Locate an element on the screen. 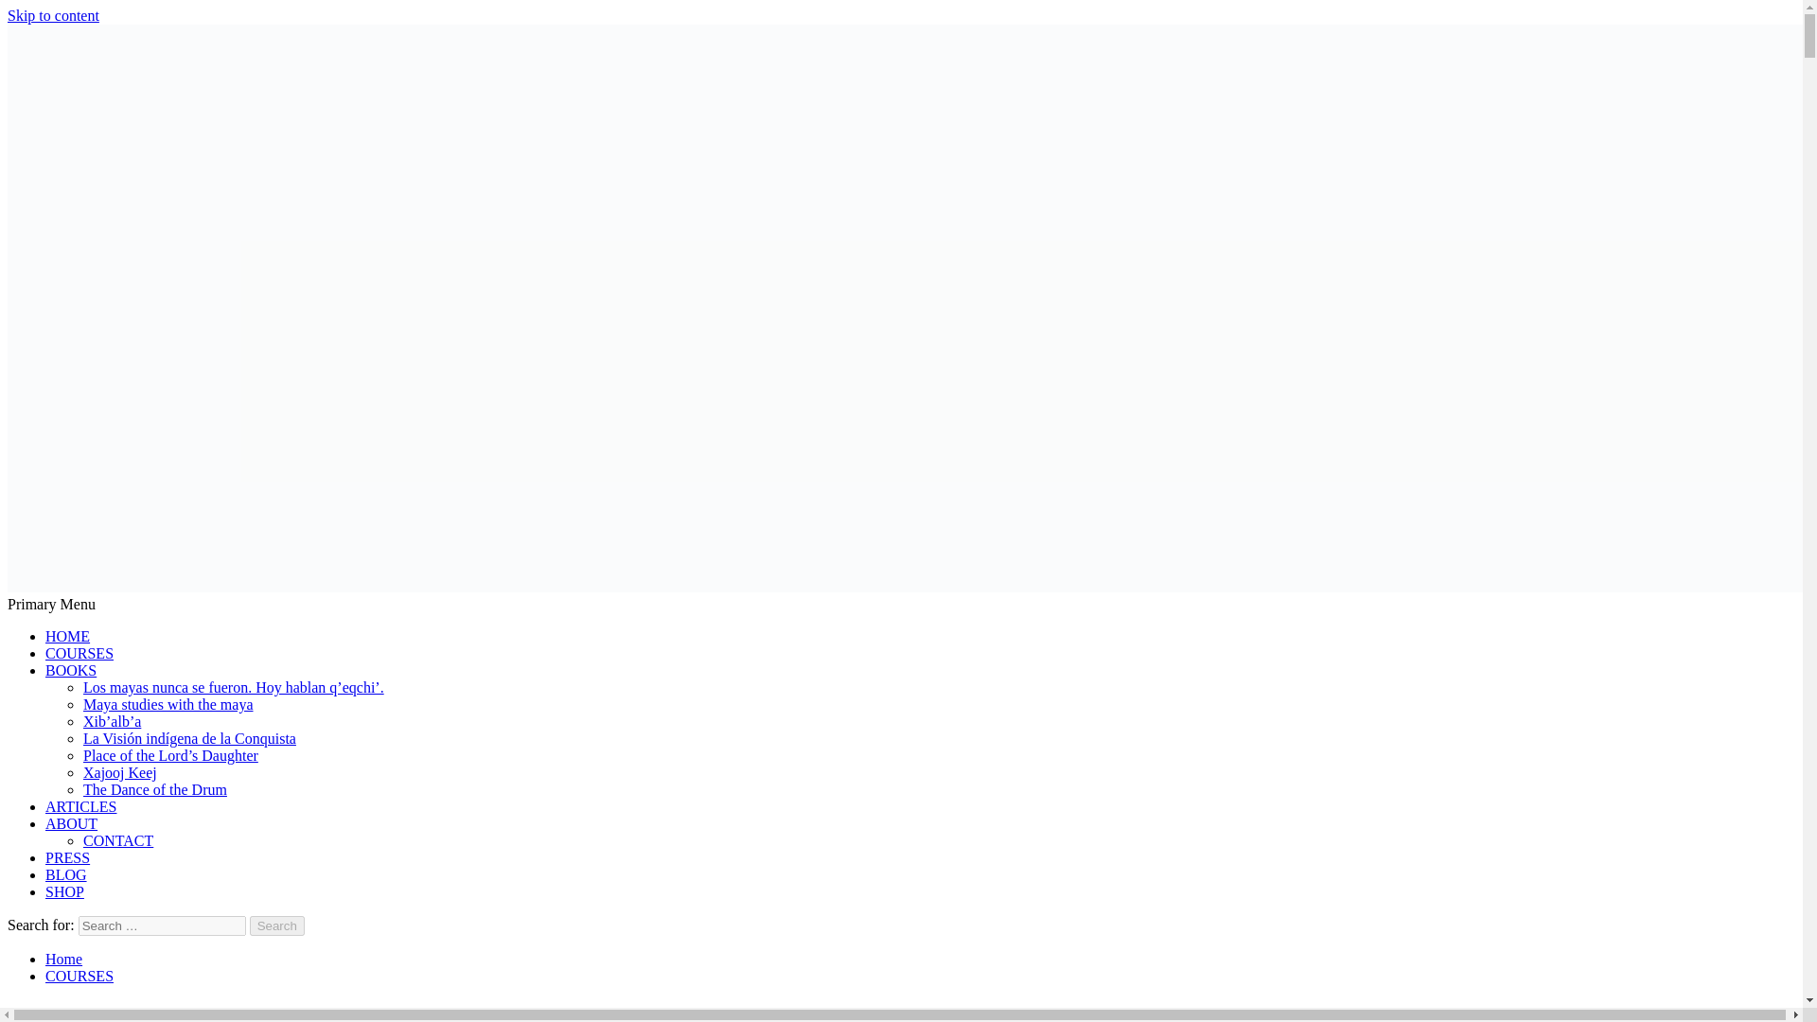  BLOG is located at coordinates (66, 874).